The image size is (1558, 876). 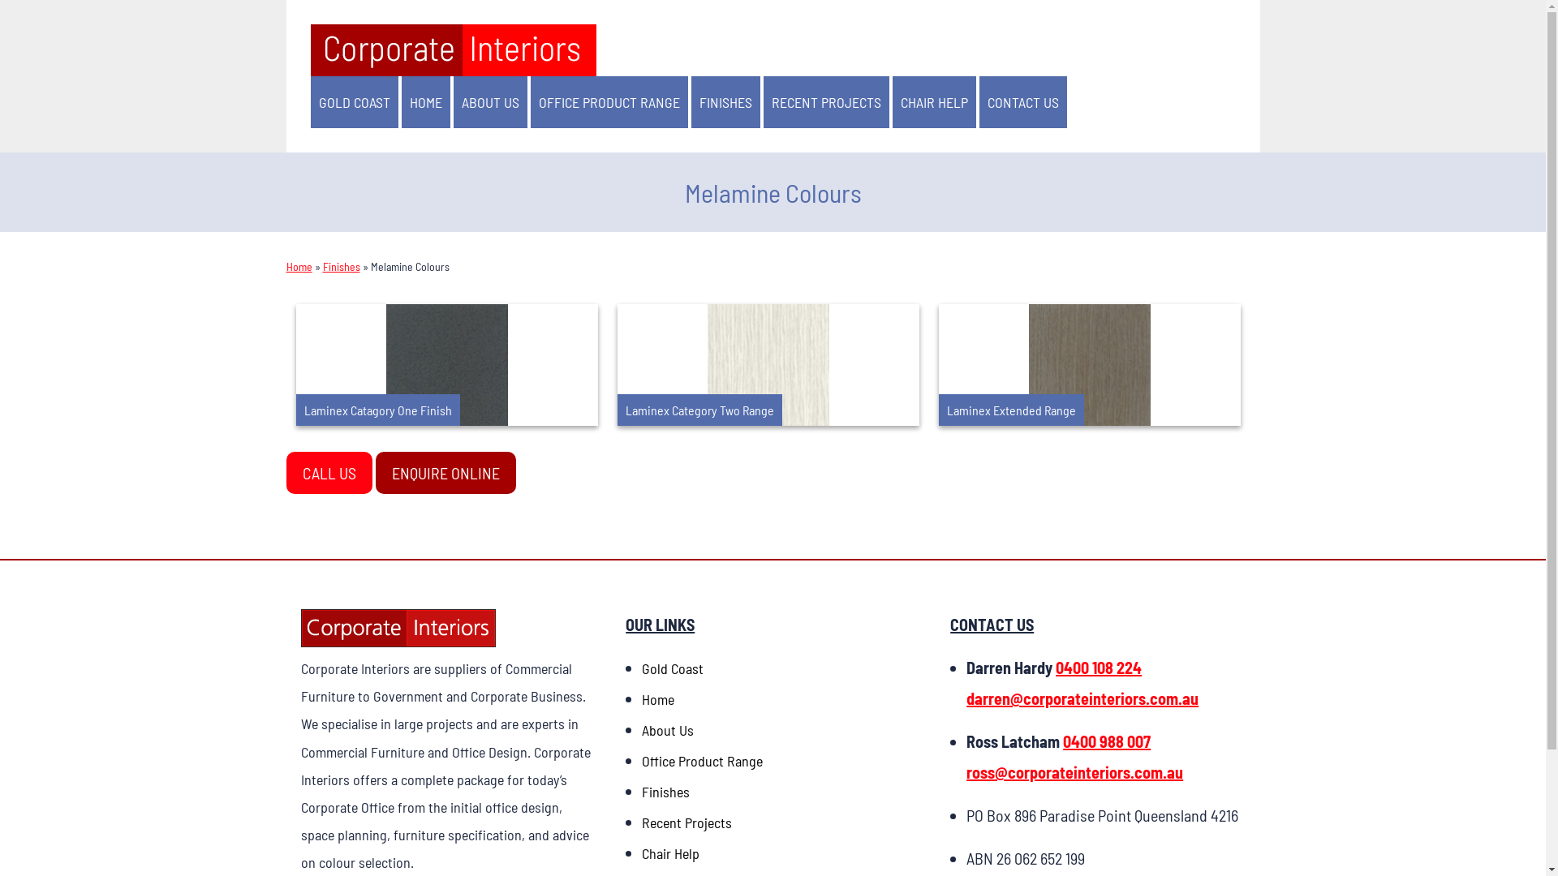 I want to click on HOME, so click(x=425, y=102).